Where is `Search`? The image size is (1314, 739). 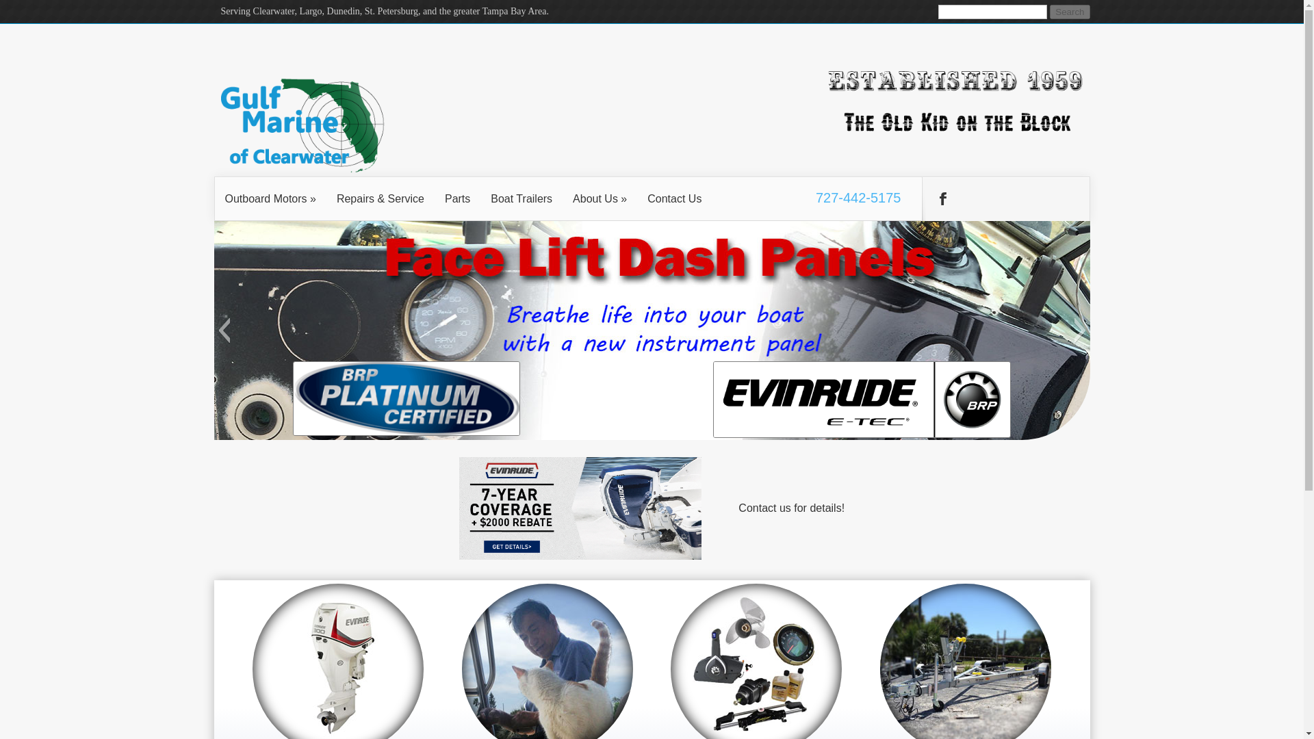 Search is located at coordinates (1069, 12).